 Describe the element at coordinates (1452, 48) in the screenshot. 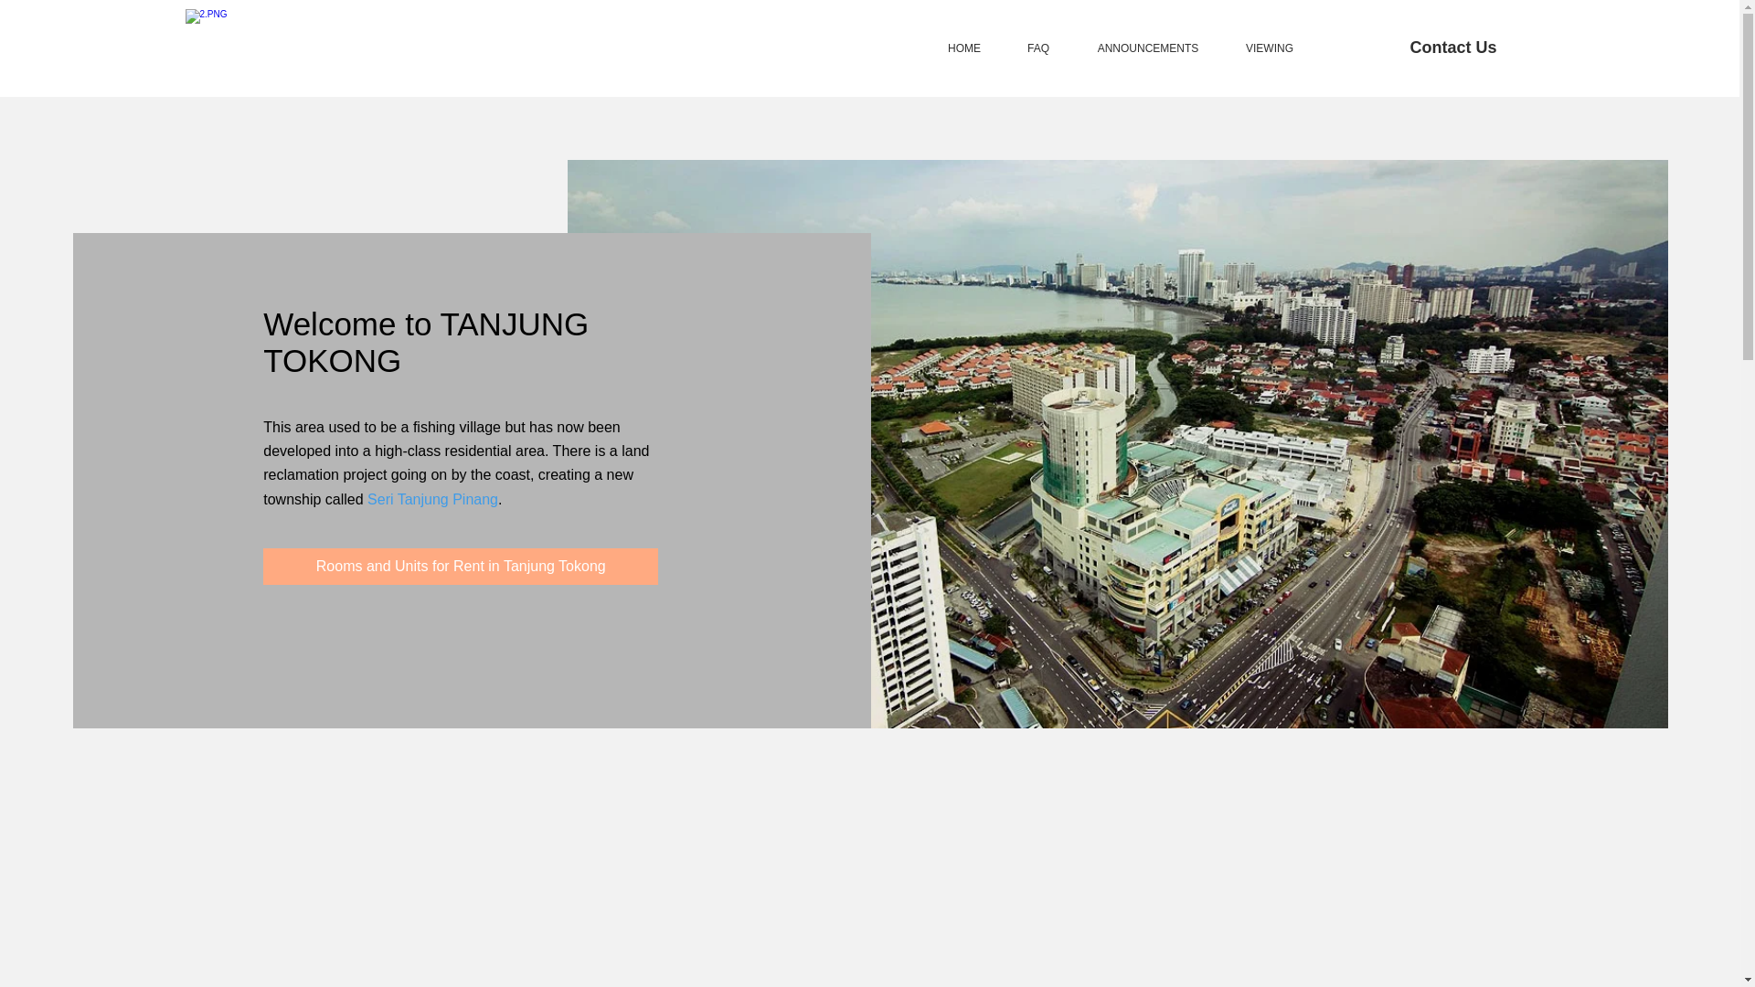

I see `Contact Us` at that location.